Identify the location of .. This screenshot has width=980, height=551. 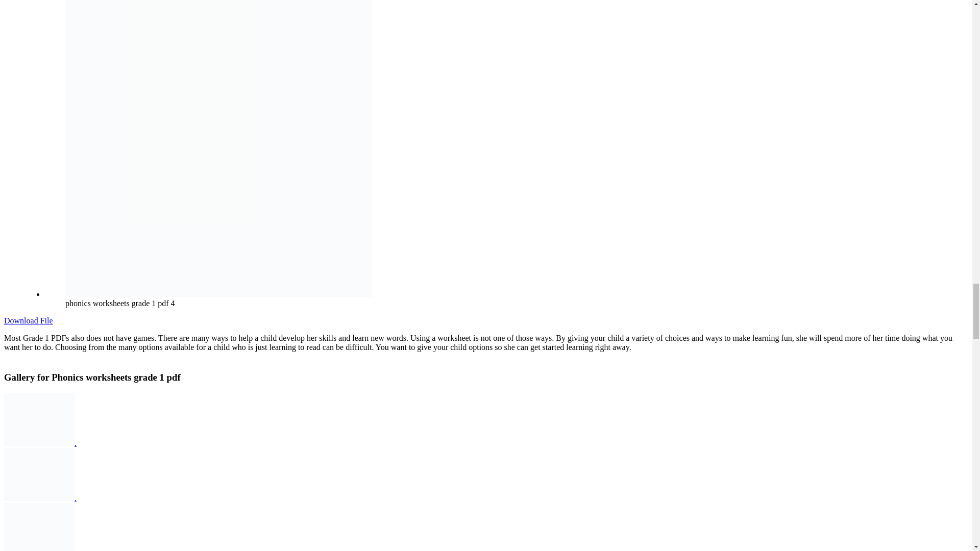
(75, 443).